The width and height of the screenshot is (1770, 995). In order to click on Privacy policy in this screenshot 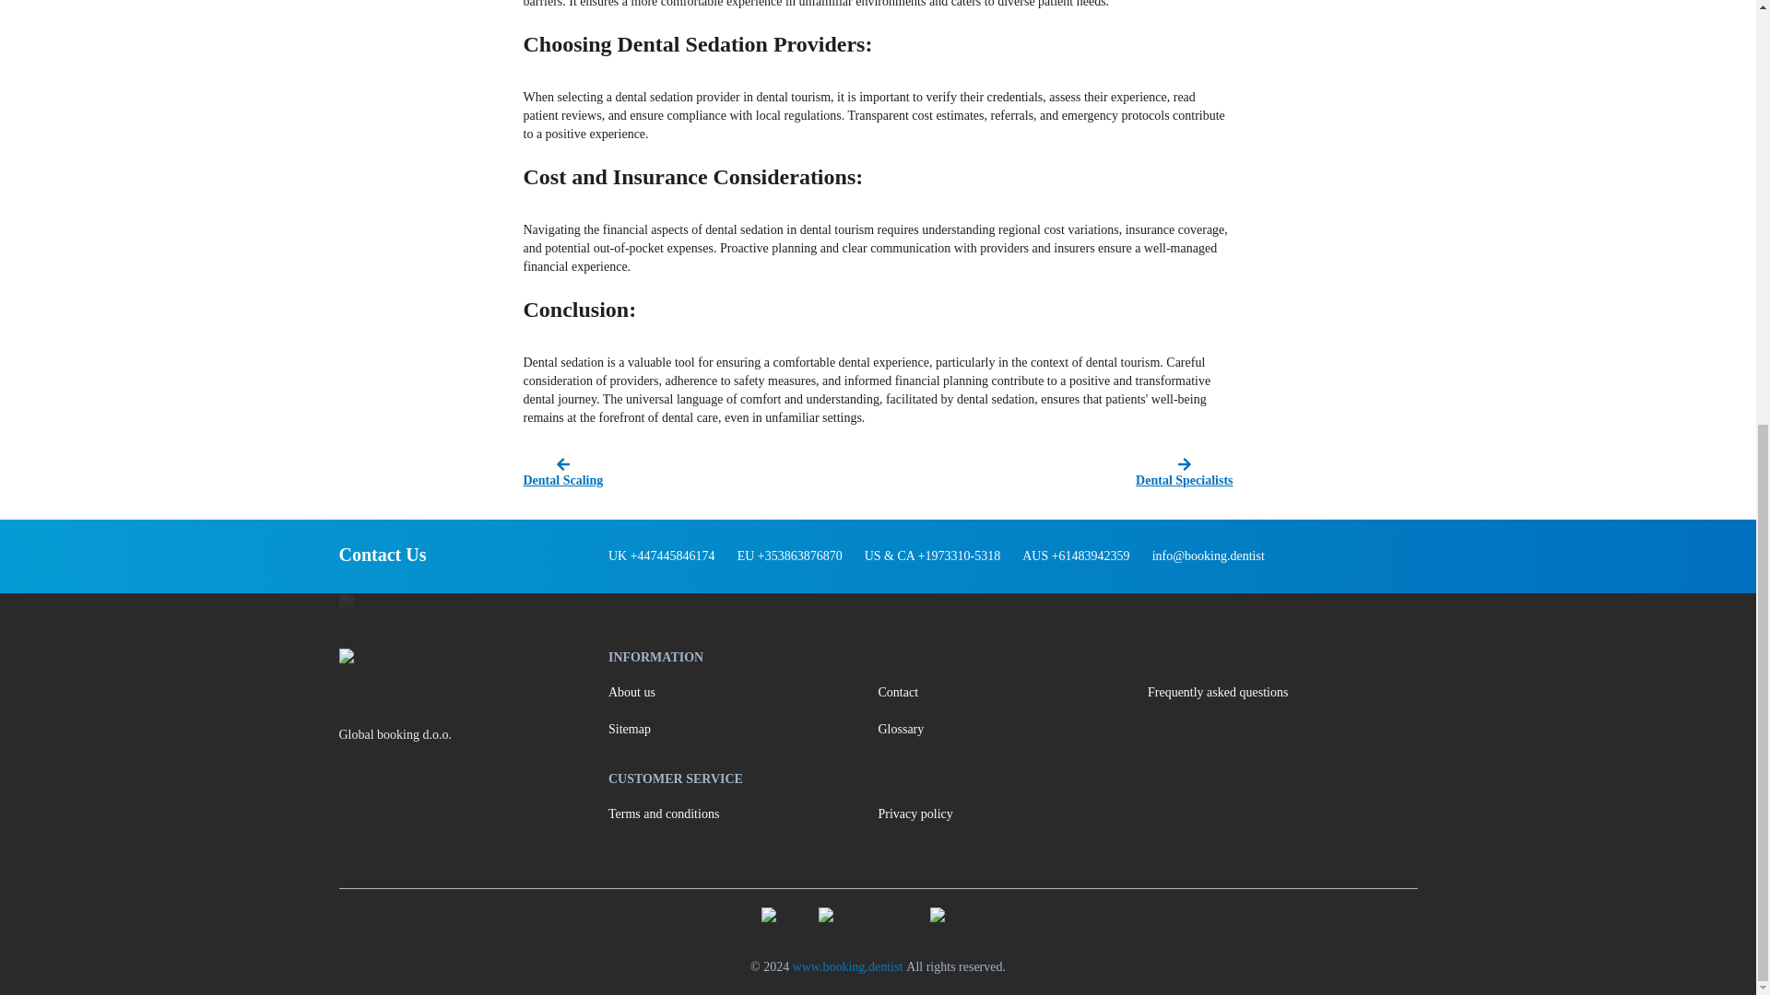, I will do `click(1012, 814)`.